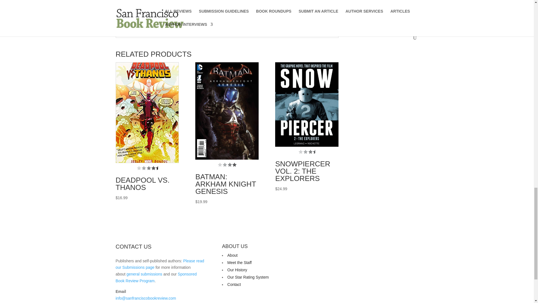  Describe the element at coordinates (232, 255) in the screenshot. I see `About` at that location.